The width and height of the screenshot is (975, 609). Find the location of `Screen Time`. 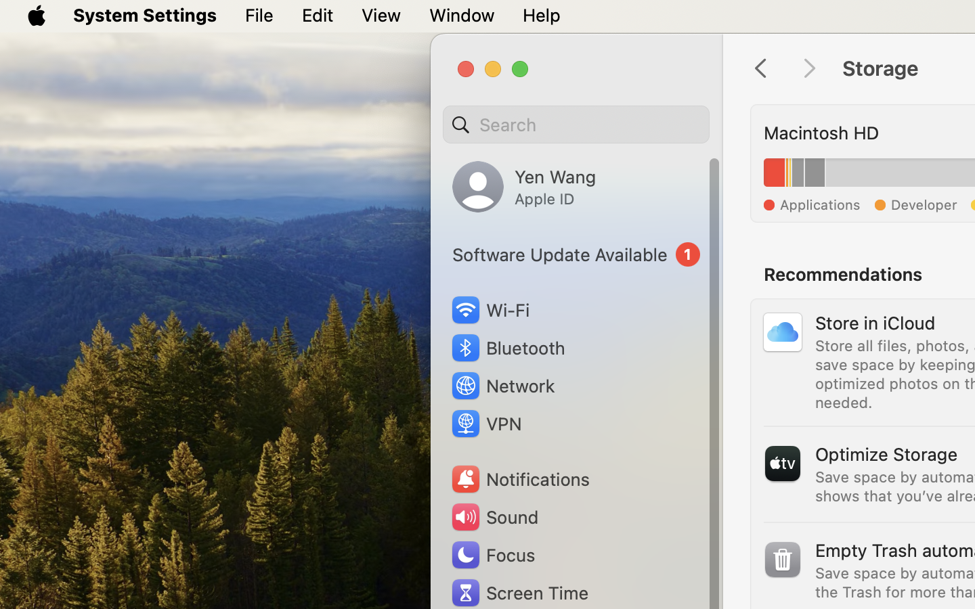

Screen Time is located at coordinates (519, 593).